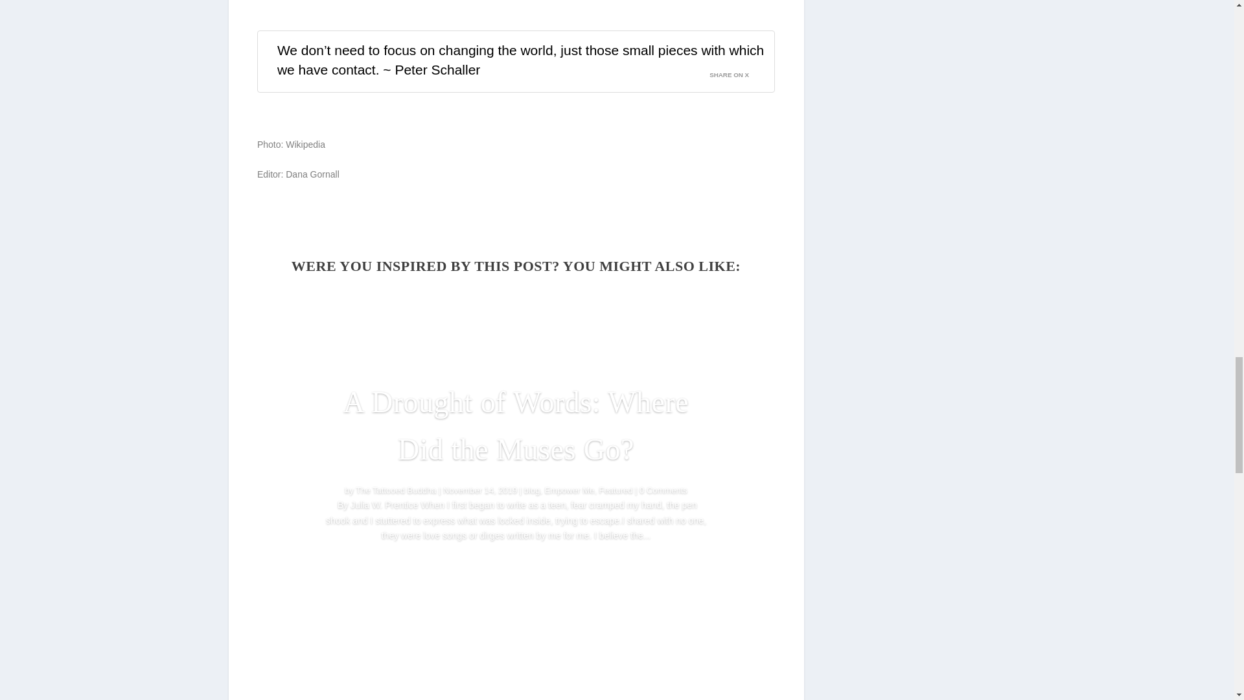  I want to click on Empower Me, so click(569, 490).